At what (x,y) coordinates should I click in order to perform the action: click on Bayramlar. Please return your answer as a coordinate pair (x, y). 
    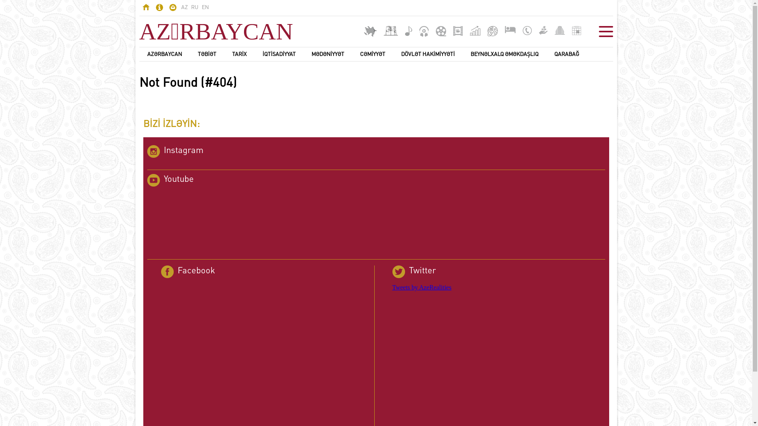
    Looking at the image, I should click on (576, 31).